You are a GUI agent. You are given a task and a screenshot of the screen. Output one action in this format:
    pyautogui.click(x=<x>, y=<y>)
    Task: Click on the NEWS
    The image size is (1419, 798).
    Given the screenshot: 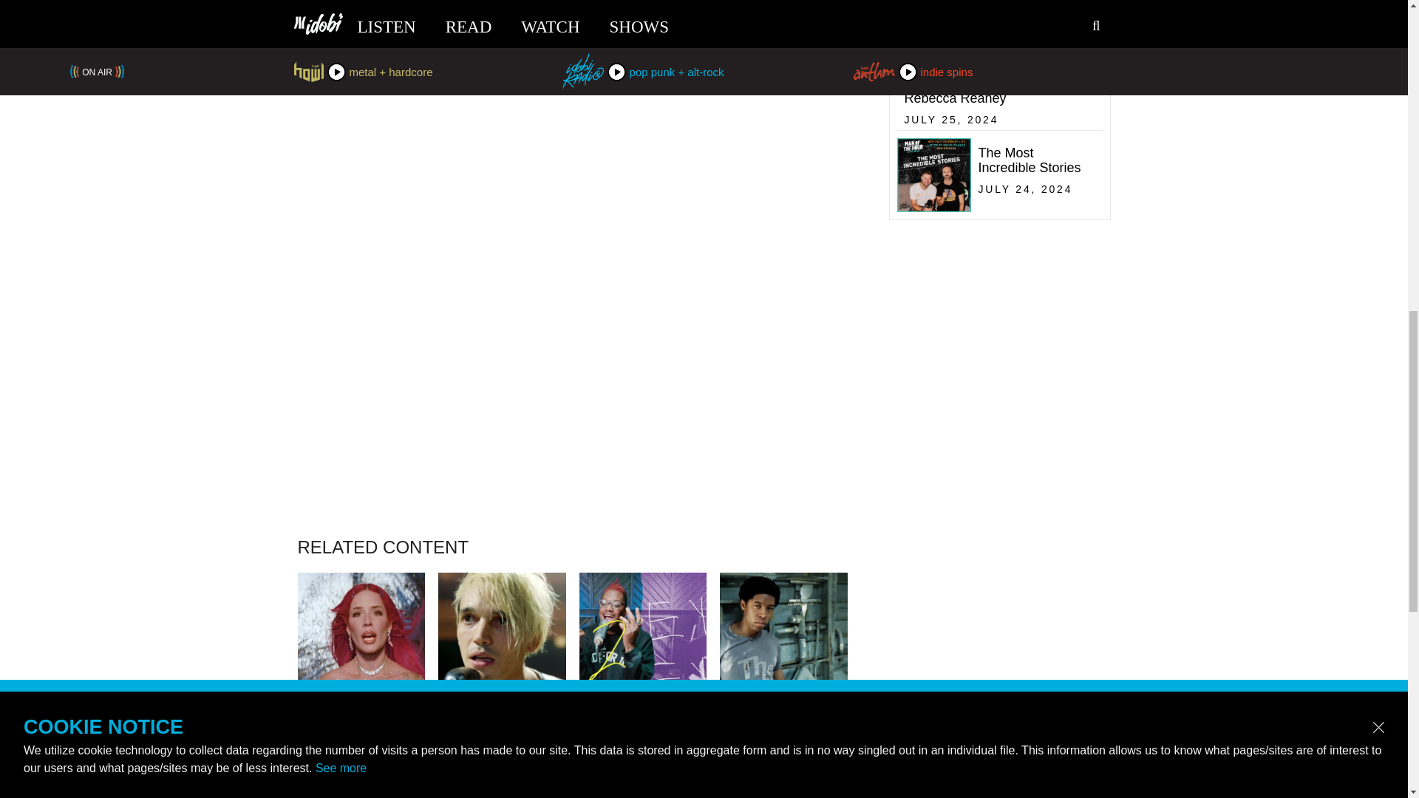 What is the action you would take?
    pyautogui.click(x=643, y=740)
    